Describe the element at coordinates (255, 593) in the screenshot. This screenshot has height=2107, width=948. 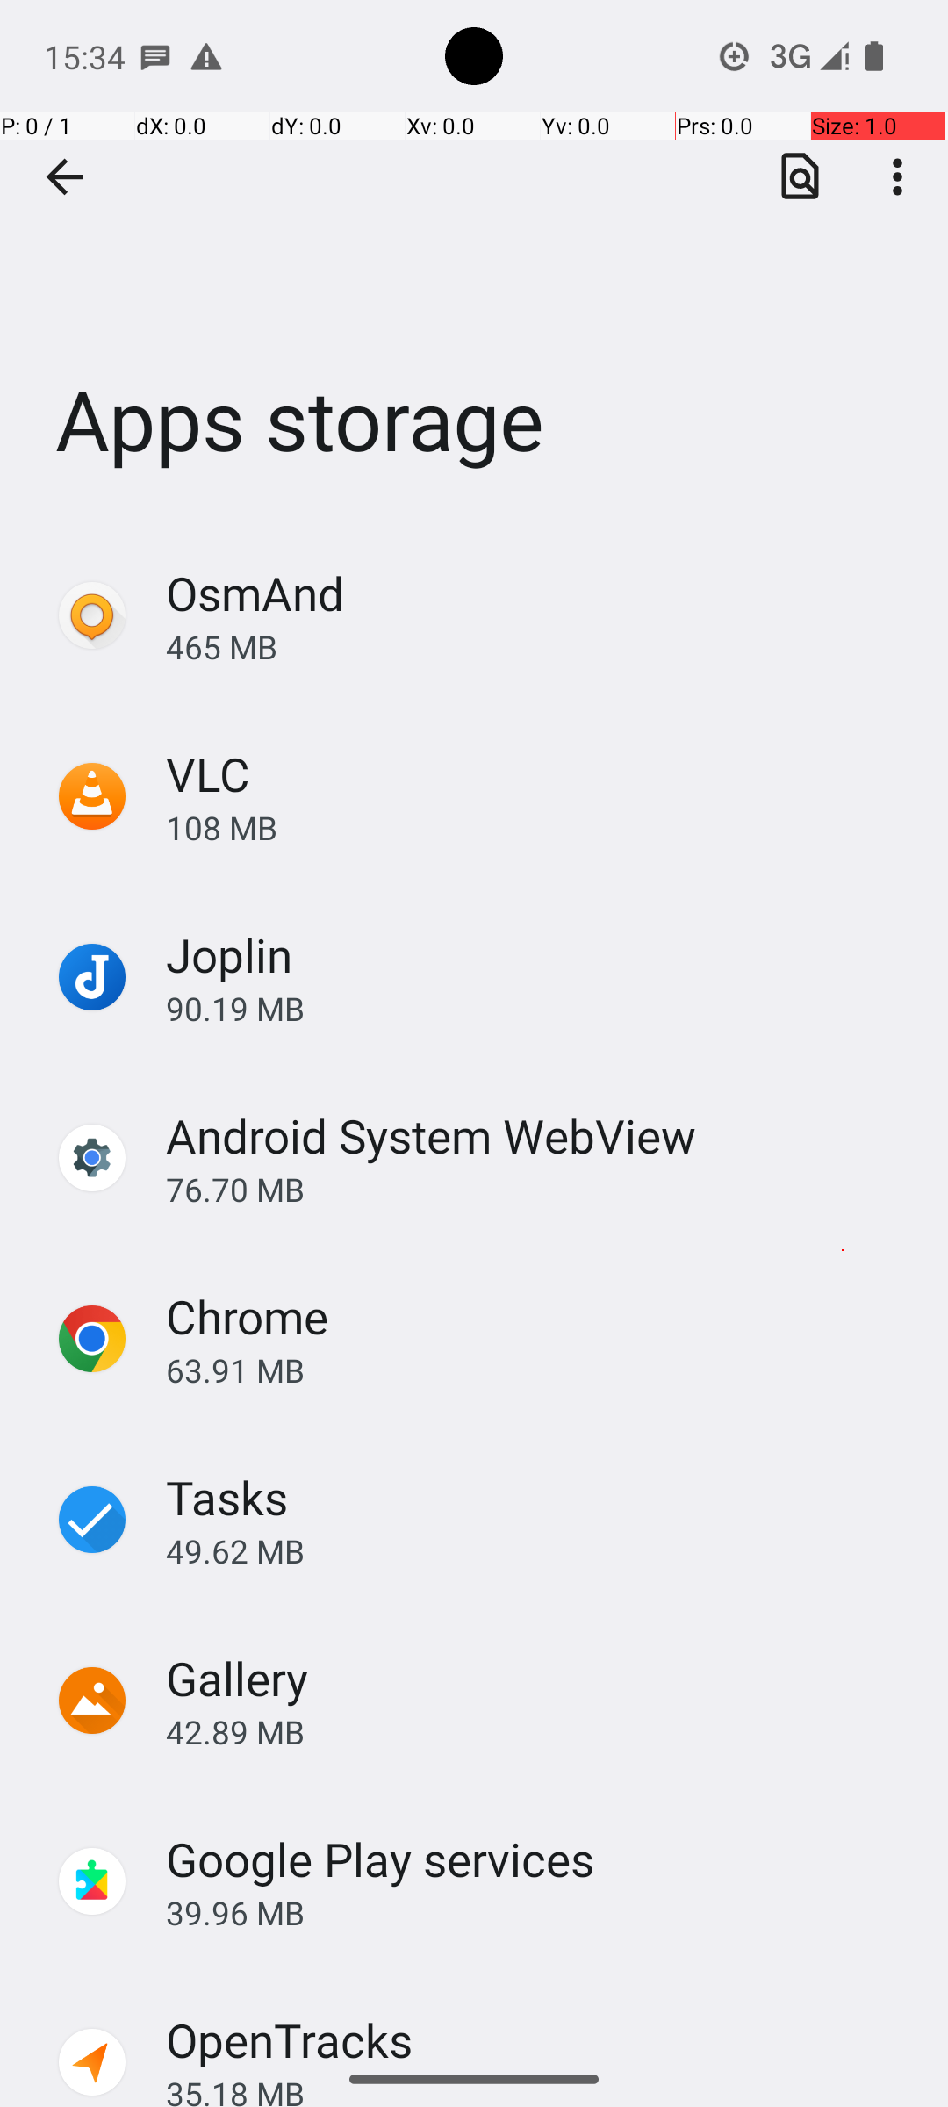
I see `OsmAnd` at that location.